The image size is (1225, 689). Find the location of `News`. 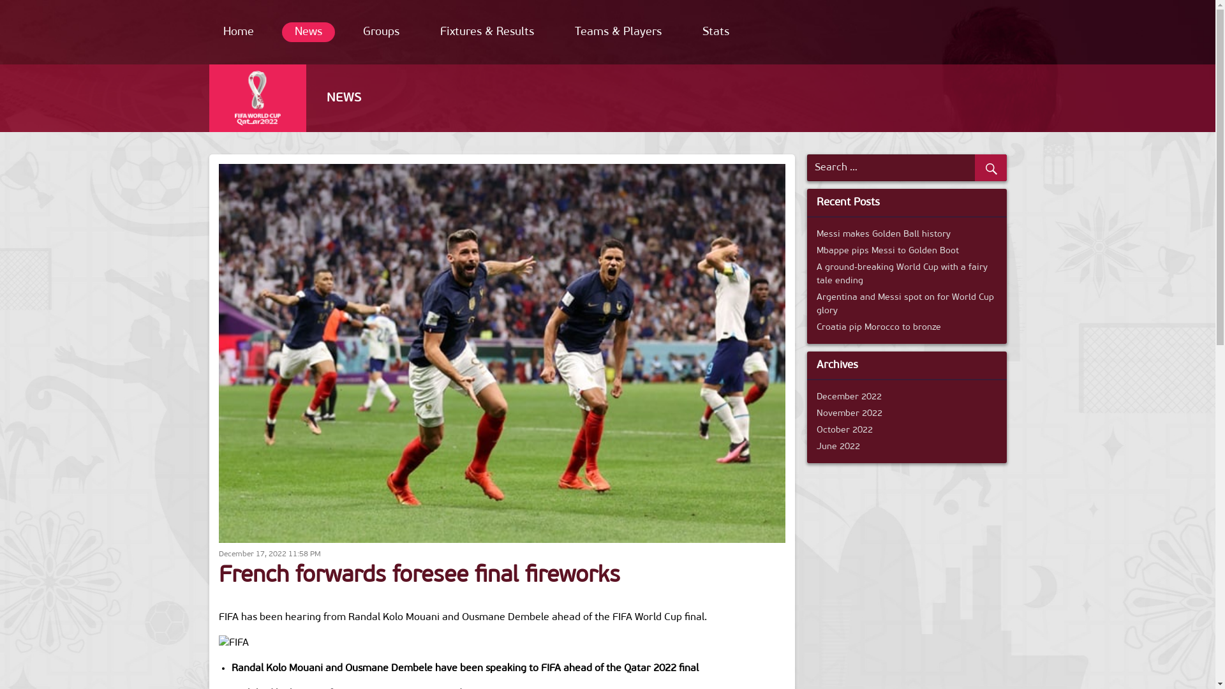

News is located at coordinates (309, 32).